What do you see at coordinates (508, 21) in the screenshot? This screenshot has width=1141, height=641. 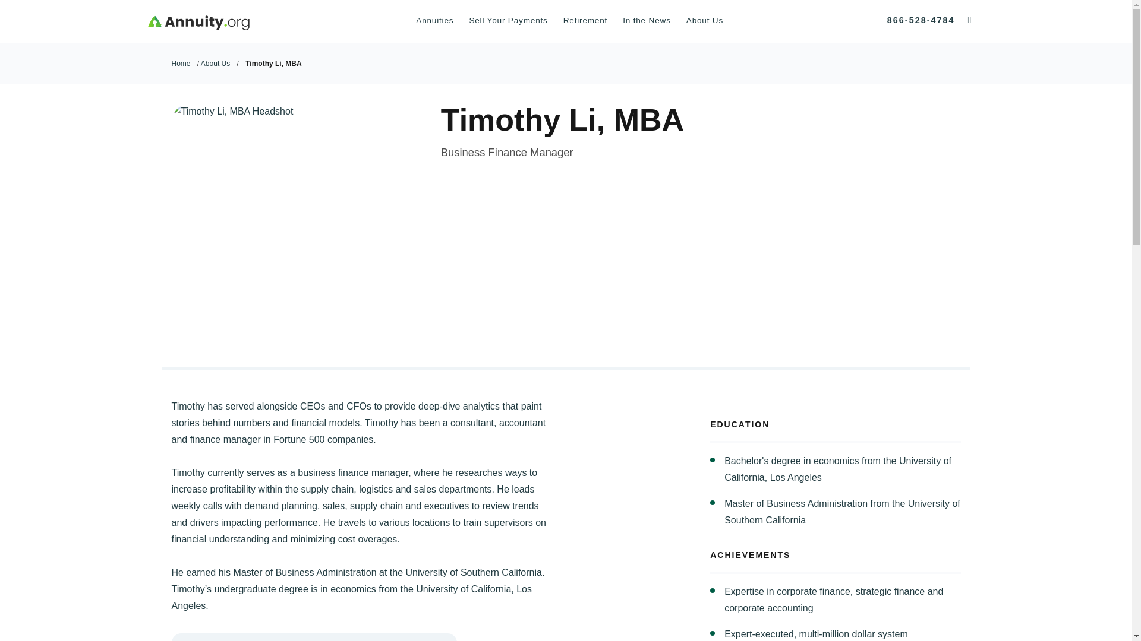 I see `Sell Your Payments` at bounding box center [508, 21].